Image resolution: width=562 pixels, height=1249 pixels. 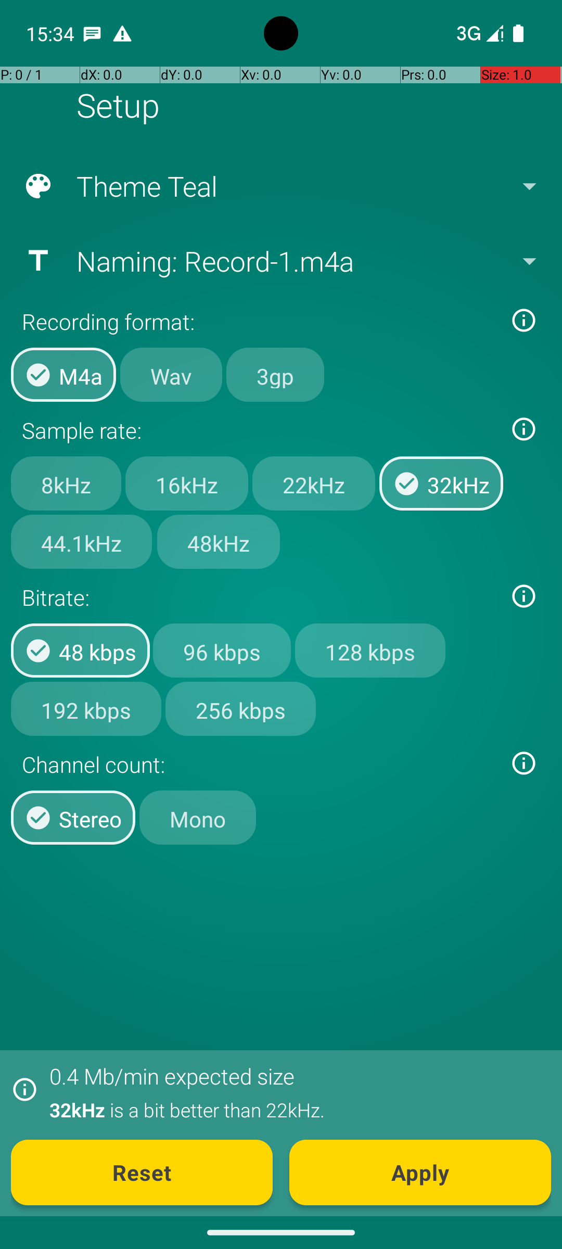 I want to click on 8kHz, so click(x=66, y=483).